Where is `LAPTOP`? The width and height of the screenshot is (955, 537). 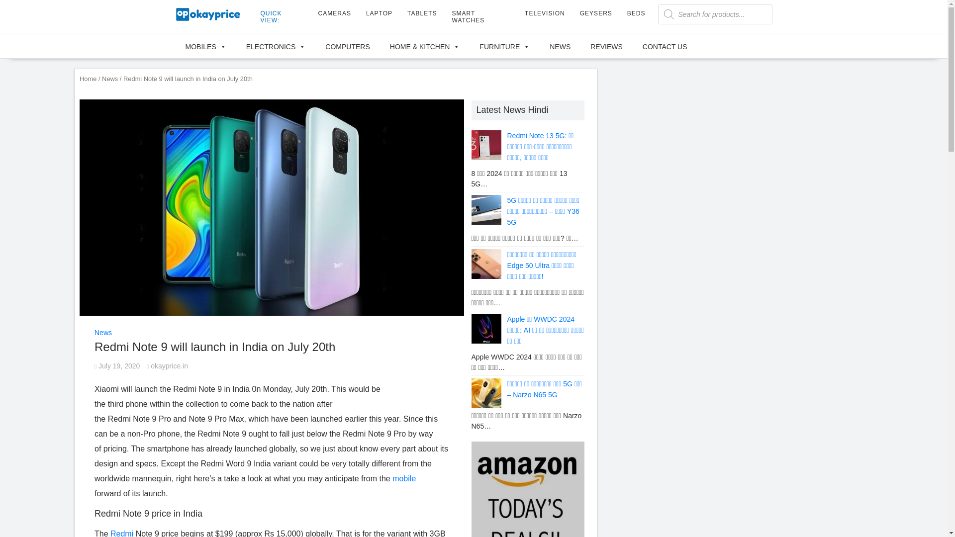 LAPTOP is located at coordinates (379, 13).